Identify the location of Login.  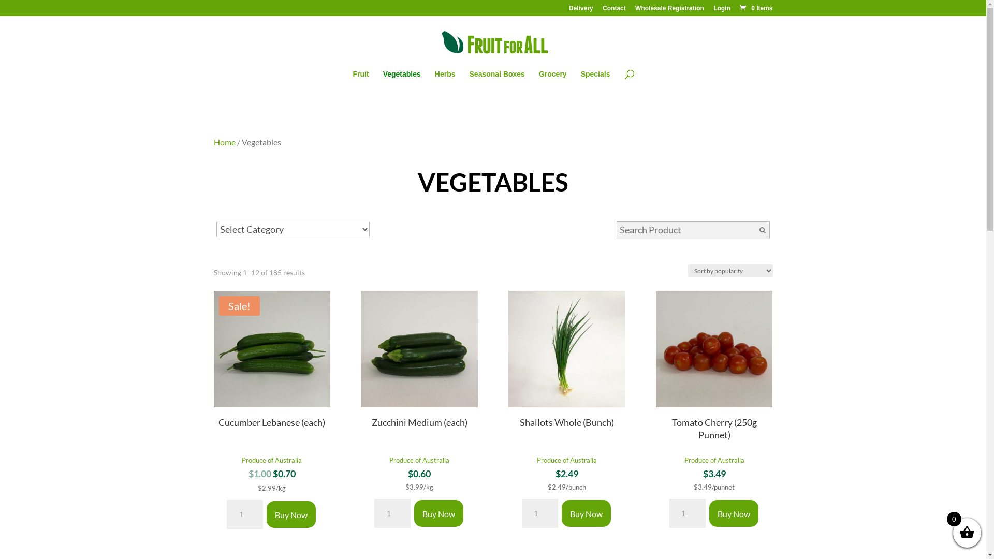
(722, 10).